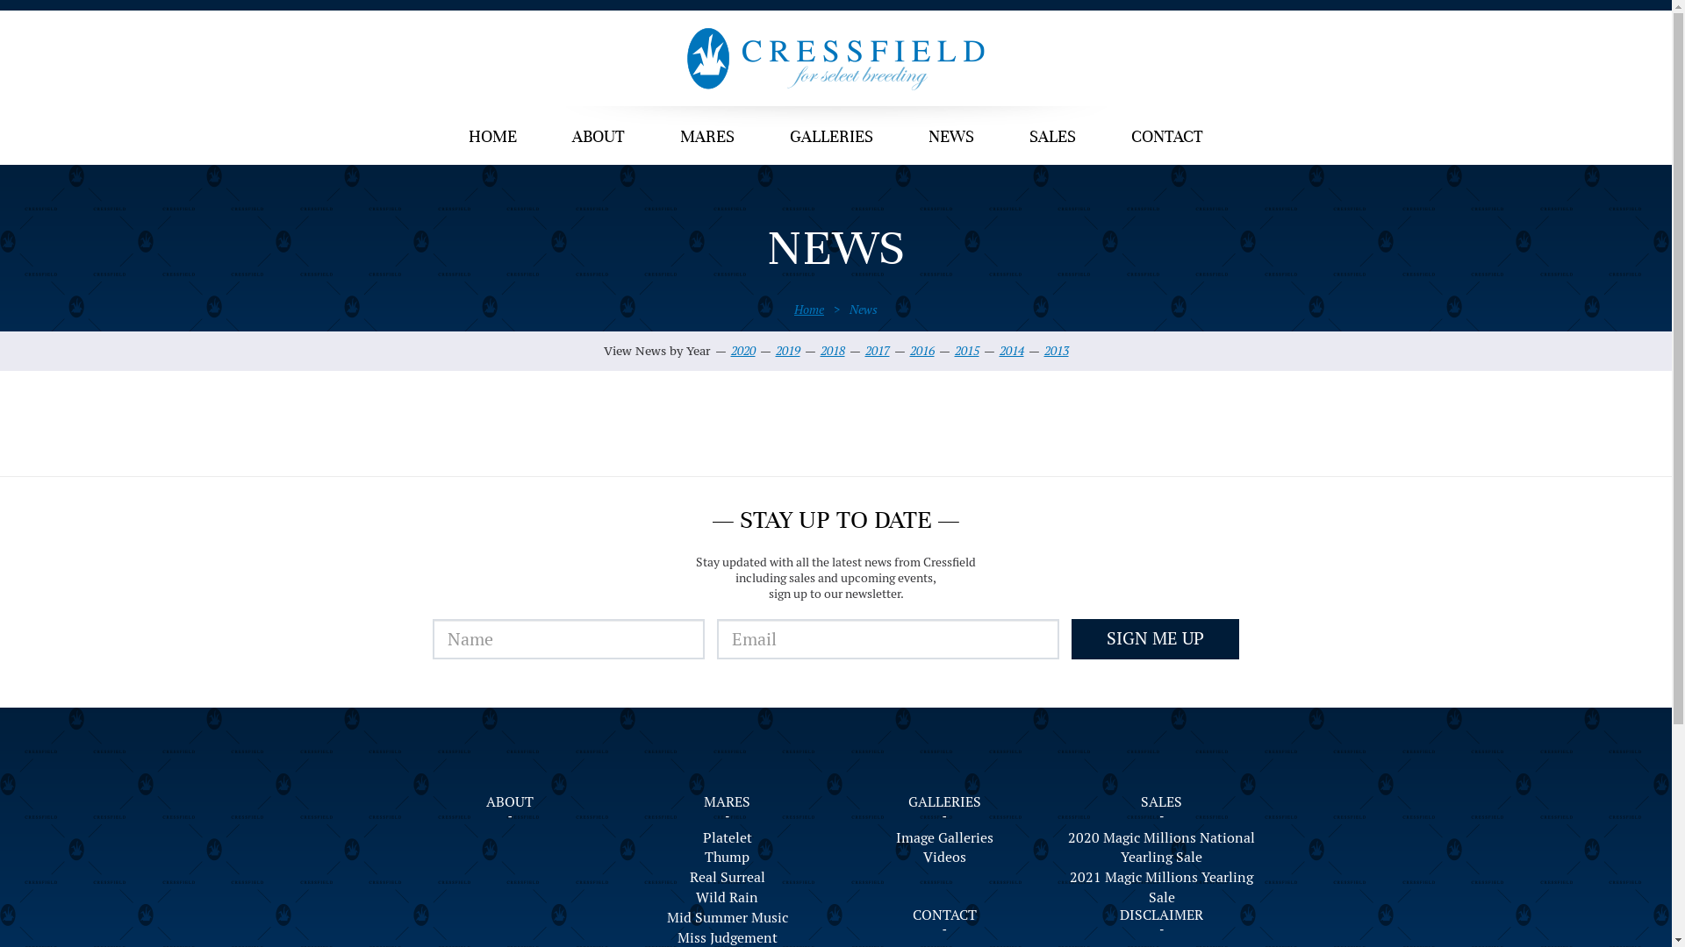 This screenshot has height=947, width=1685. I want to click on CONTACT, so click(1167, 139).